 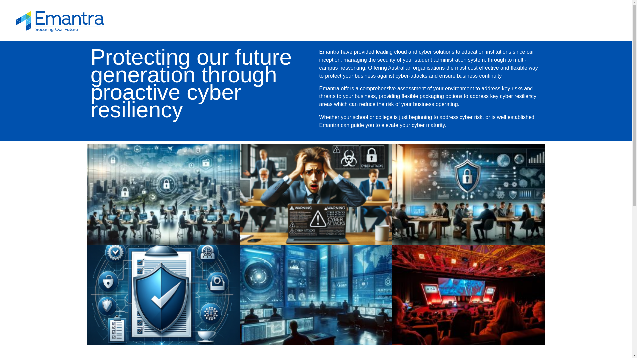 What do you see at coordinates (60, 21) in the screenshot?
I see `cropped-Emantra-Blue-on-Transparent-2023.png` at bounding box center [60, 21].